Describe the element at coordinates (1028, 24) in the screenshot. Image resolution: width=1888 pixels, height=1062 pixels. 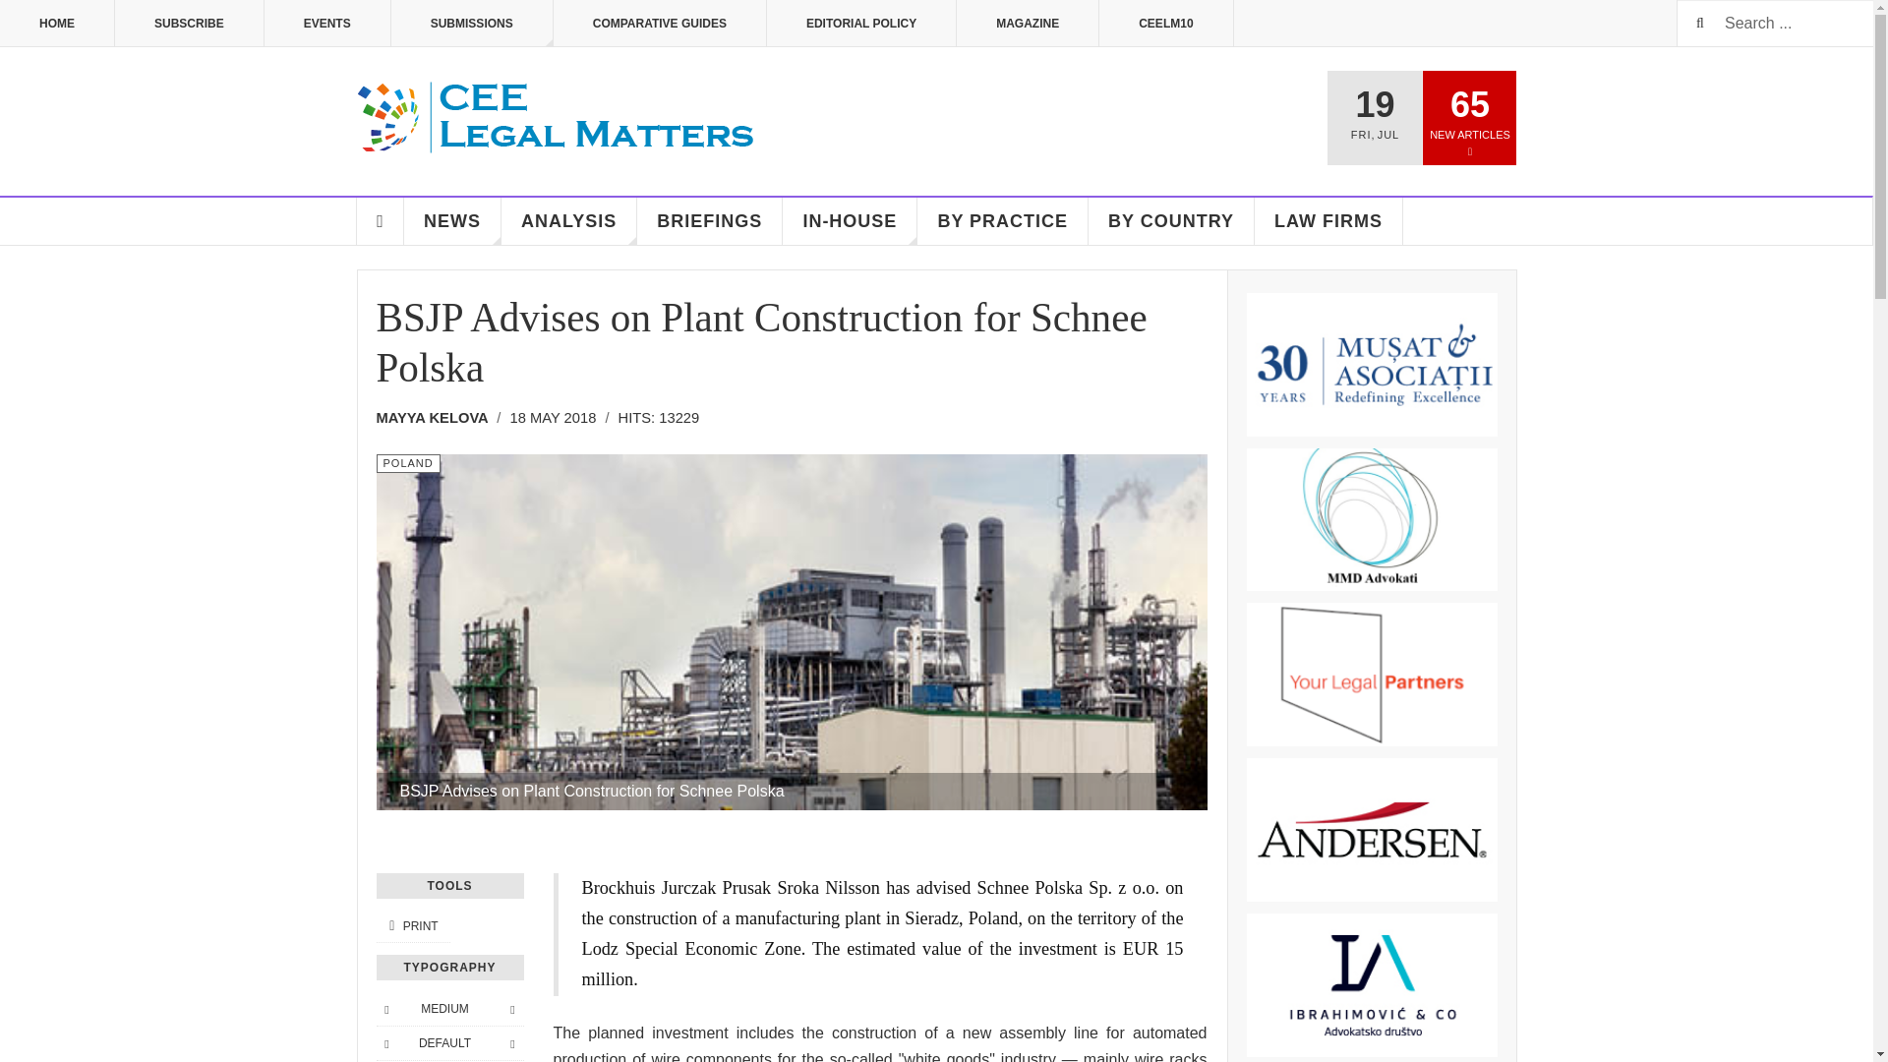
I see `MAGAZINE` at that location.